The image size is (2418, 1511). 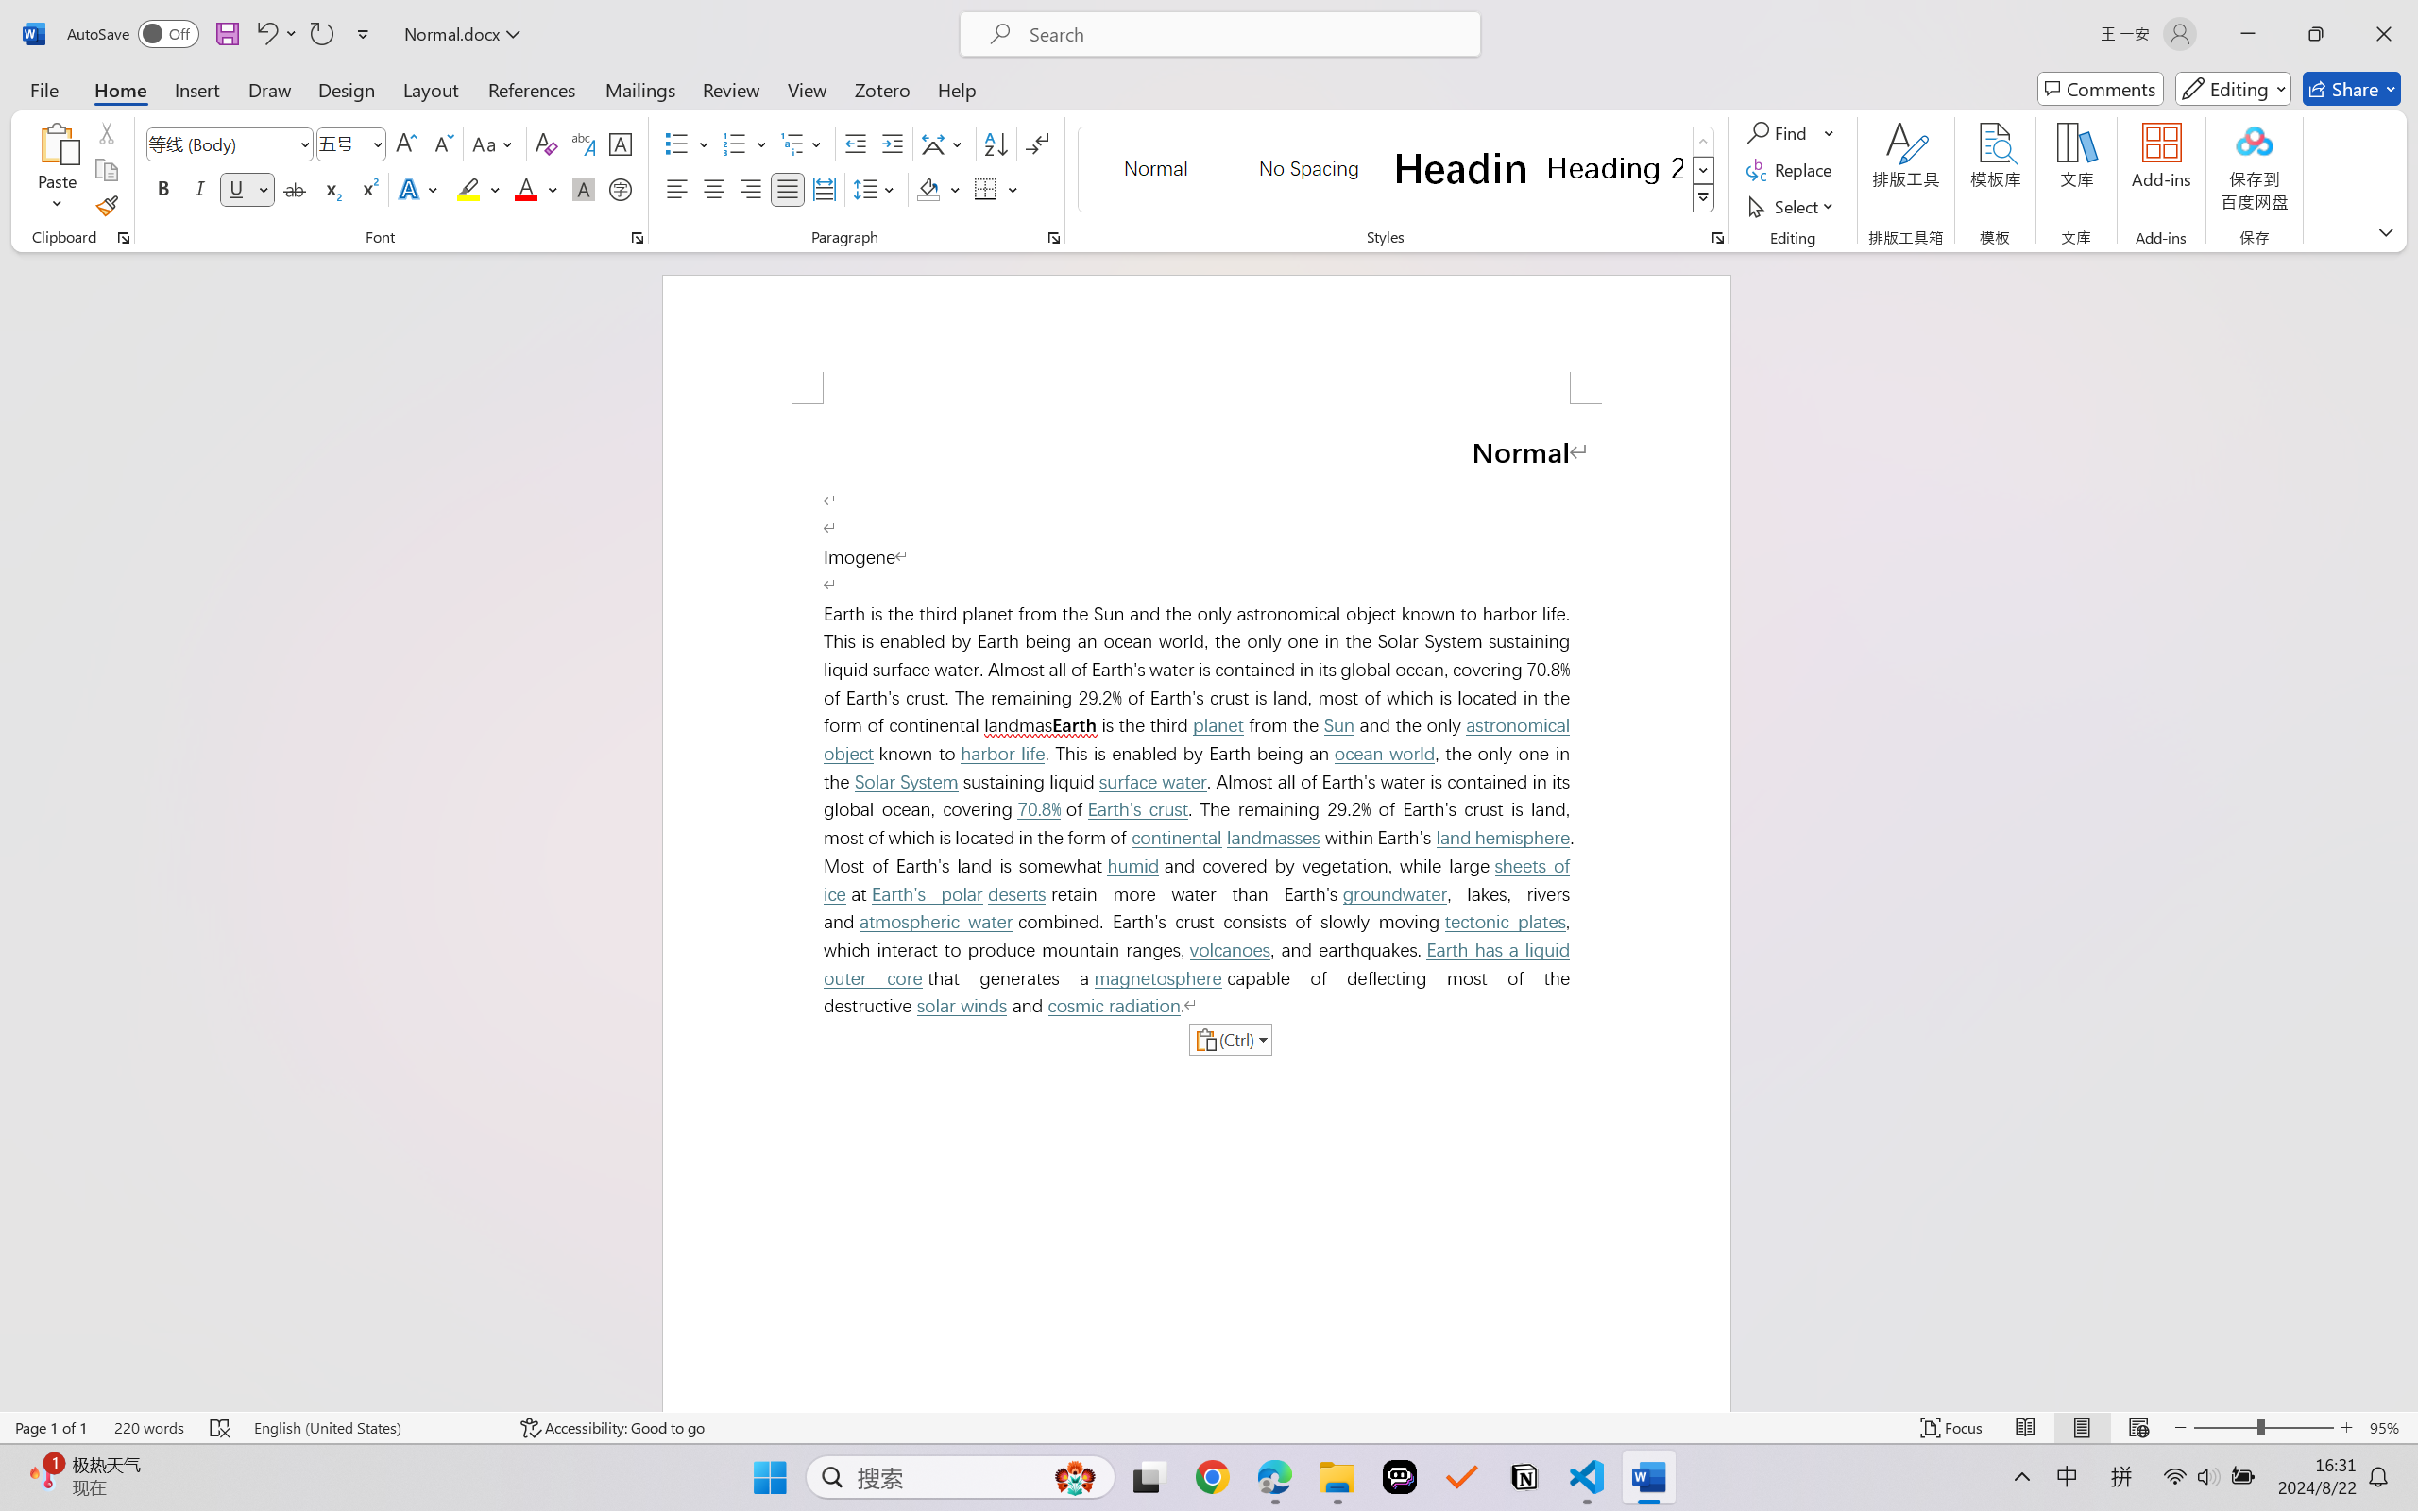 What do you see at coordinates (1037, 144) in the screenshot?
I see `Show/Hide Editing Marks` at bounding box center [1037, 144].